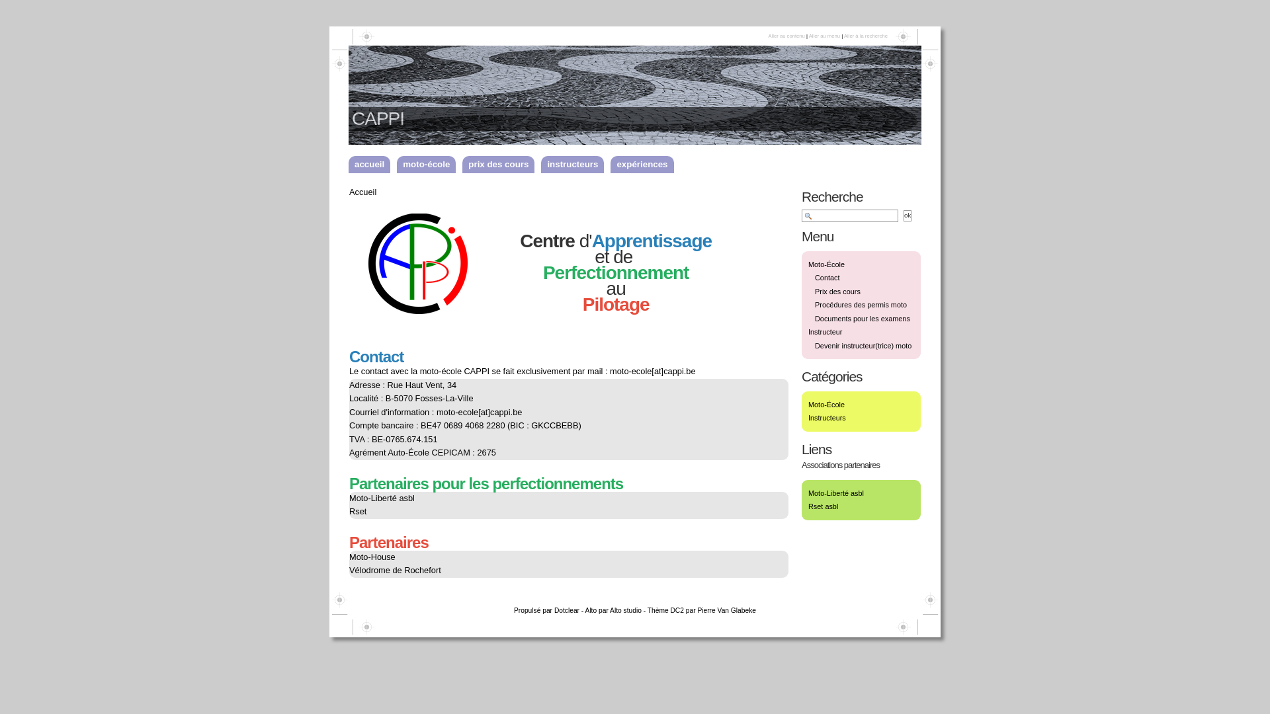  I want to click on Pierre Van Glabeke, so click(726, 611).